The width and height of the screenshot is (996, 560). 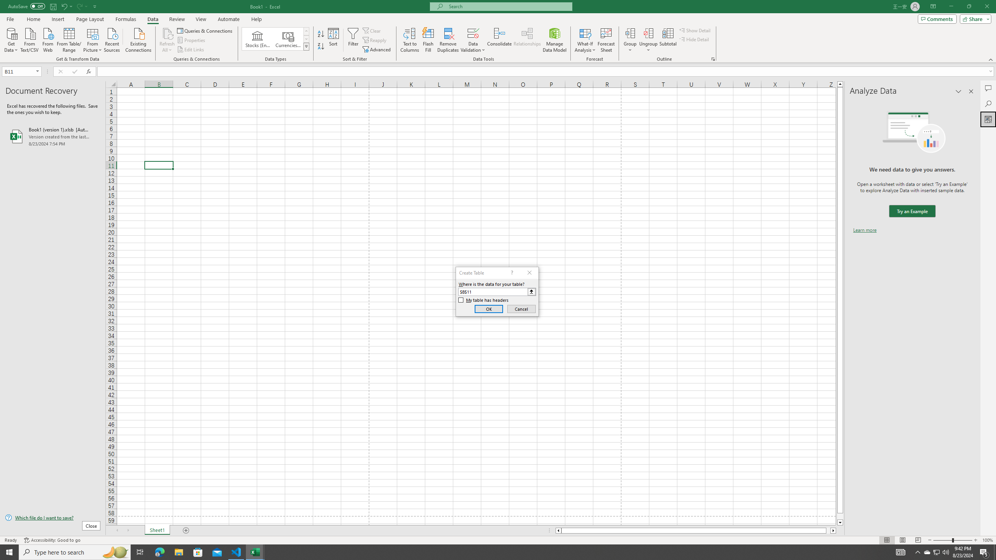 I want to click on Properties, so click(x=192, y=40).